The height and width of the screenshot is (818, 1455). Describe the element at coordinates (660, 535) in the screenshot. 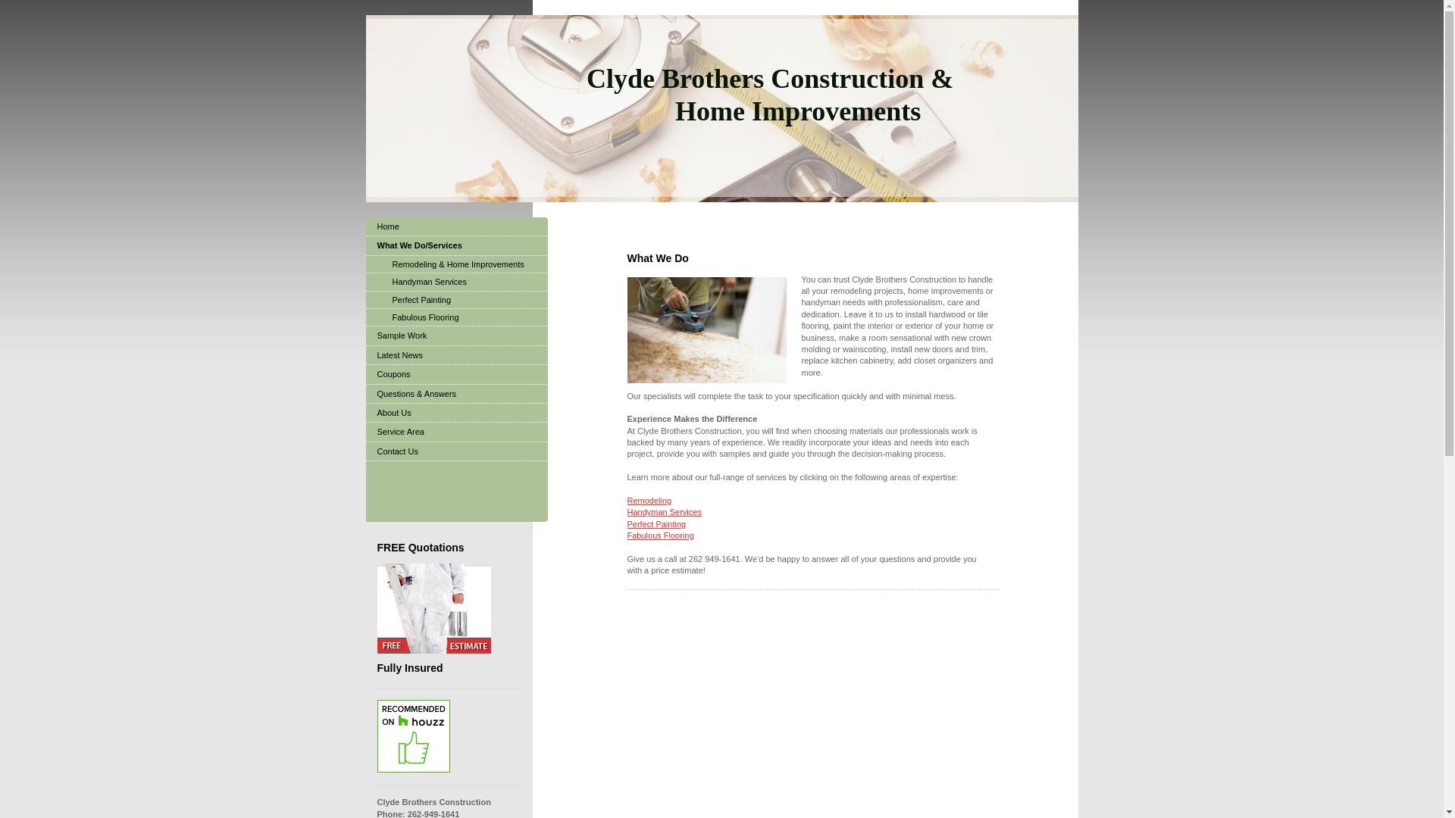

I see `Fabulous Flooring` at that location.